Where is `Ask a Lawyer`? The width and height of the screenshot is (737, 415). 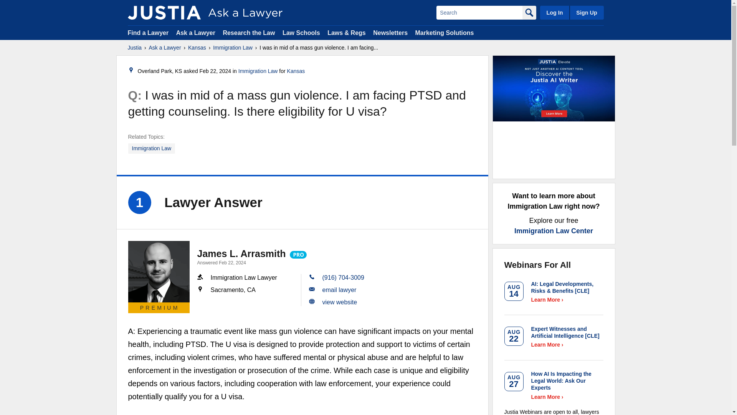 Ask a Lawyer is located at coordinates (165, 48).